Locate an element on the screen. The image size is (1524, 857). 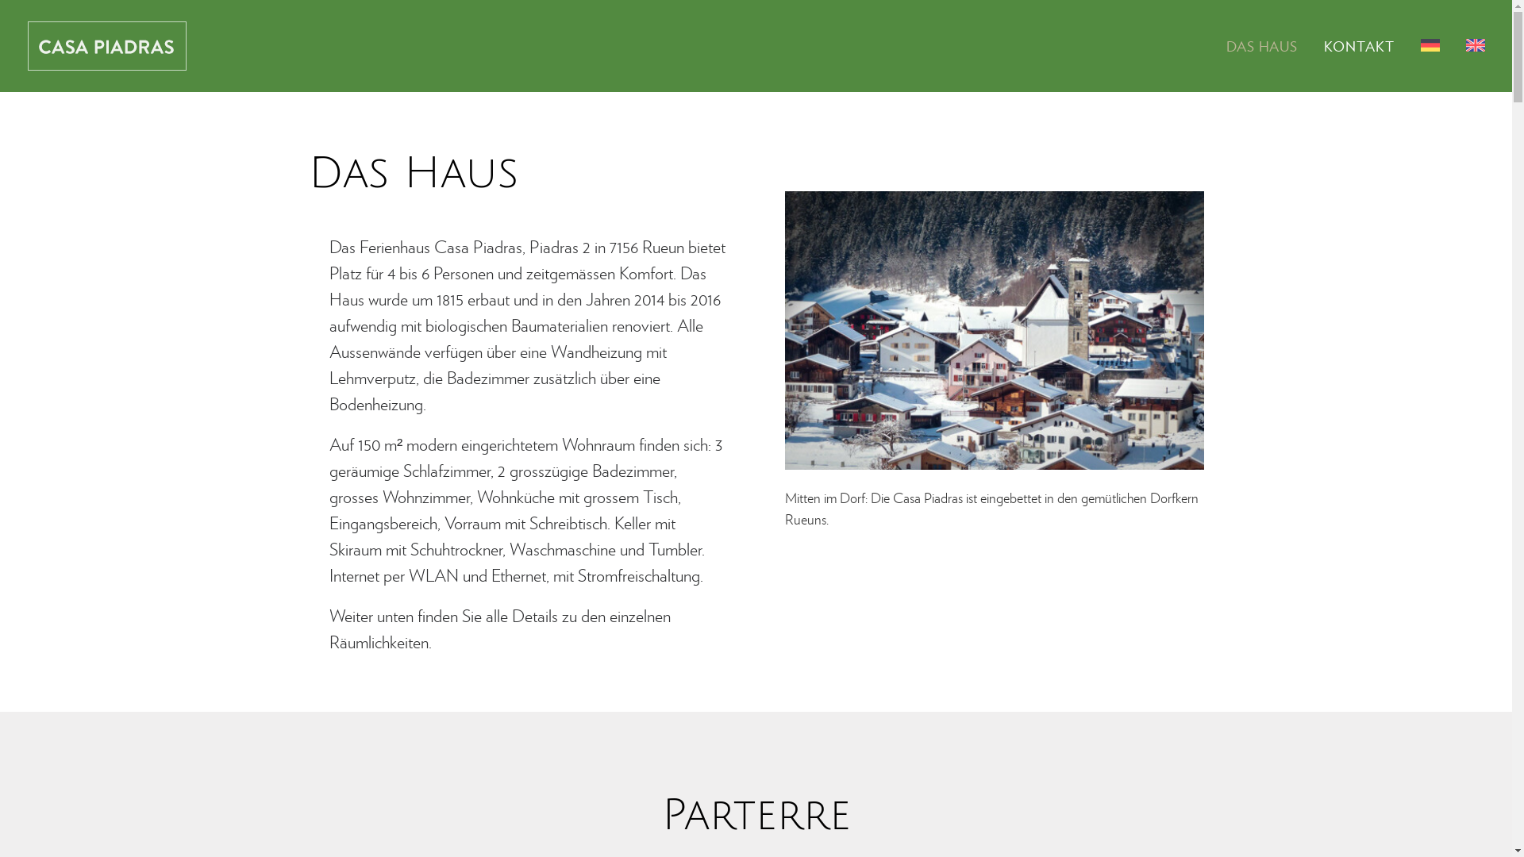
KONTAKT is located at coordinates (1359, 46).